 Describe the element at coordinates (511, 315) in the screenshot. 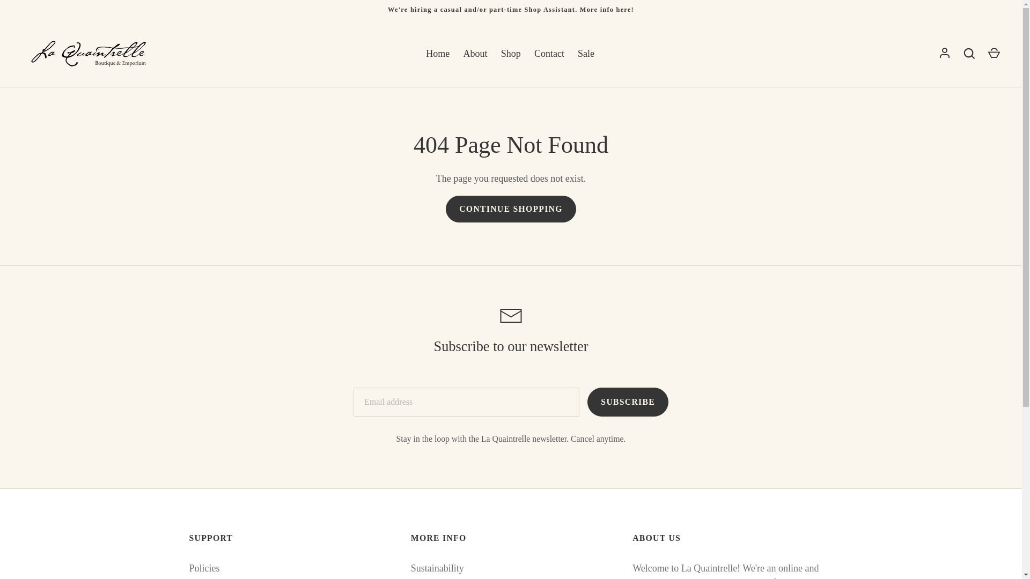

I see `Email` at that location.